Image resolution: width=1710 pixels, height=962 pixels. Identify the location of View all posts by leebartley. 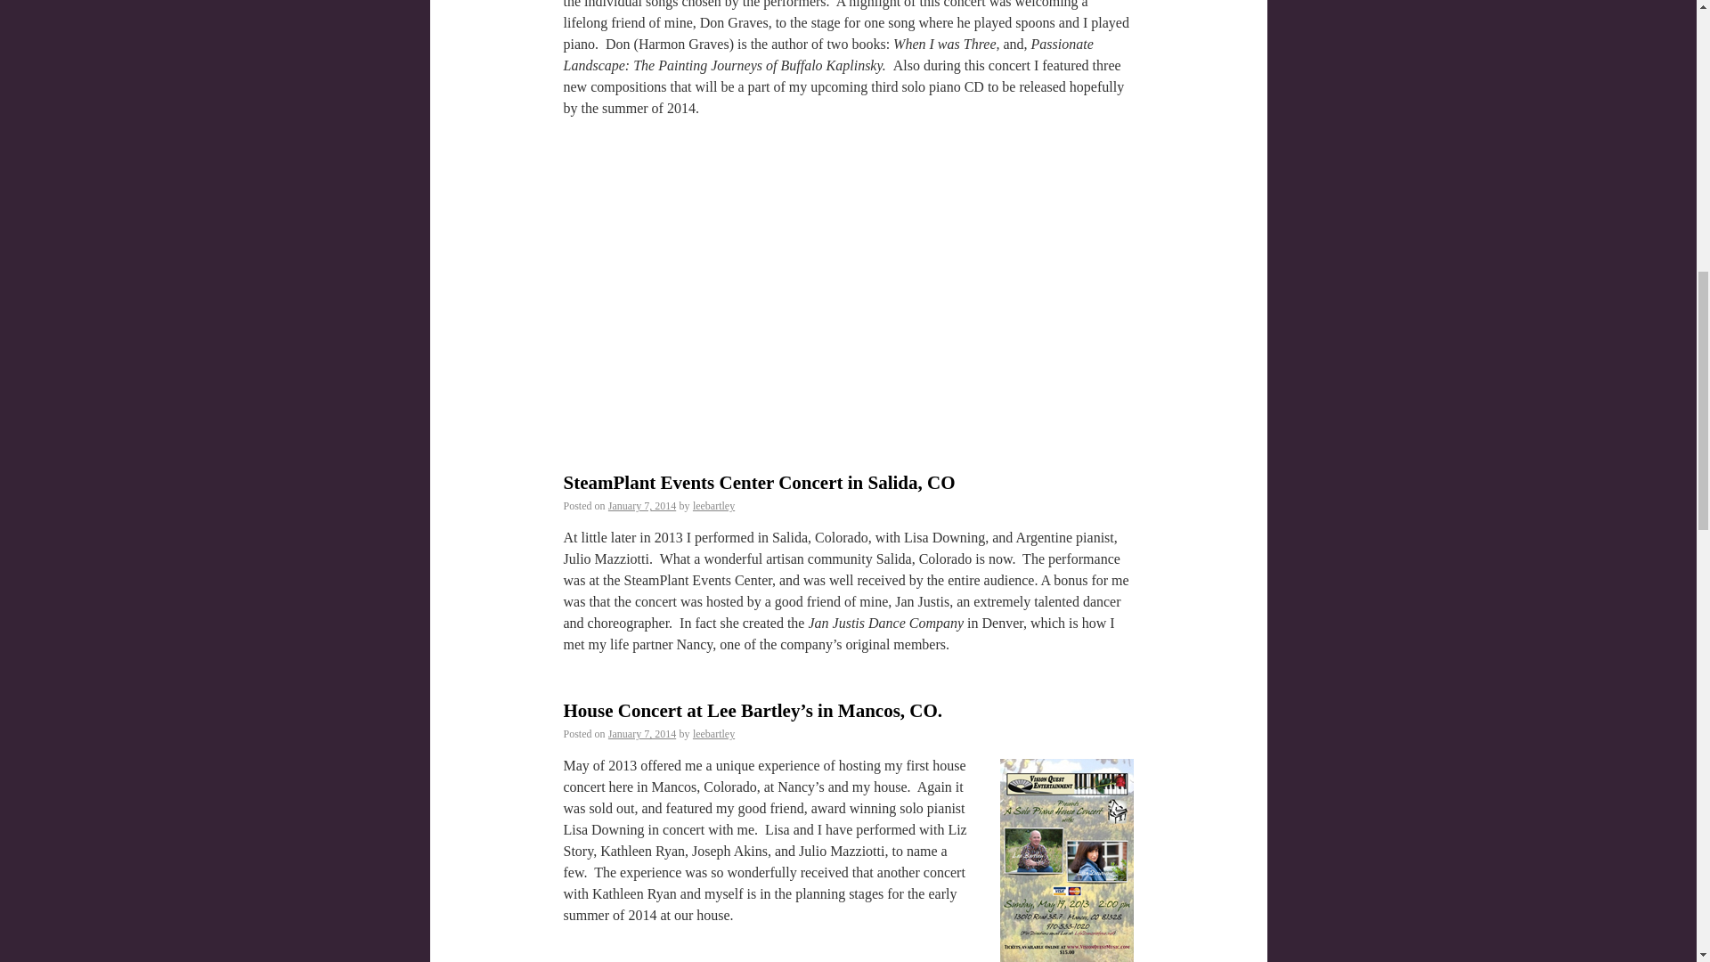
(713, 733).